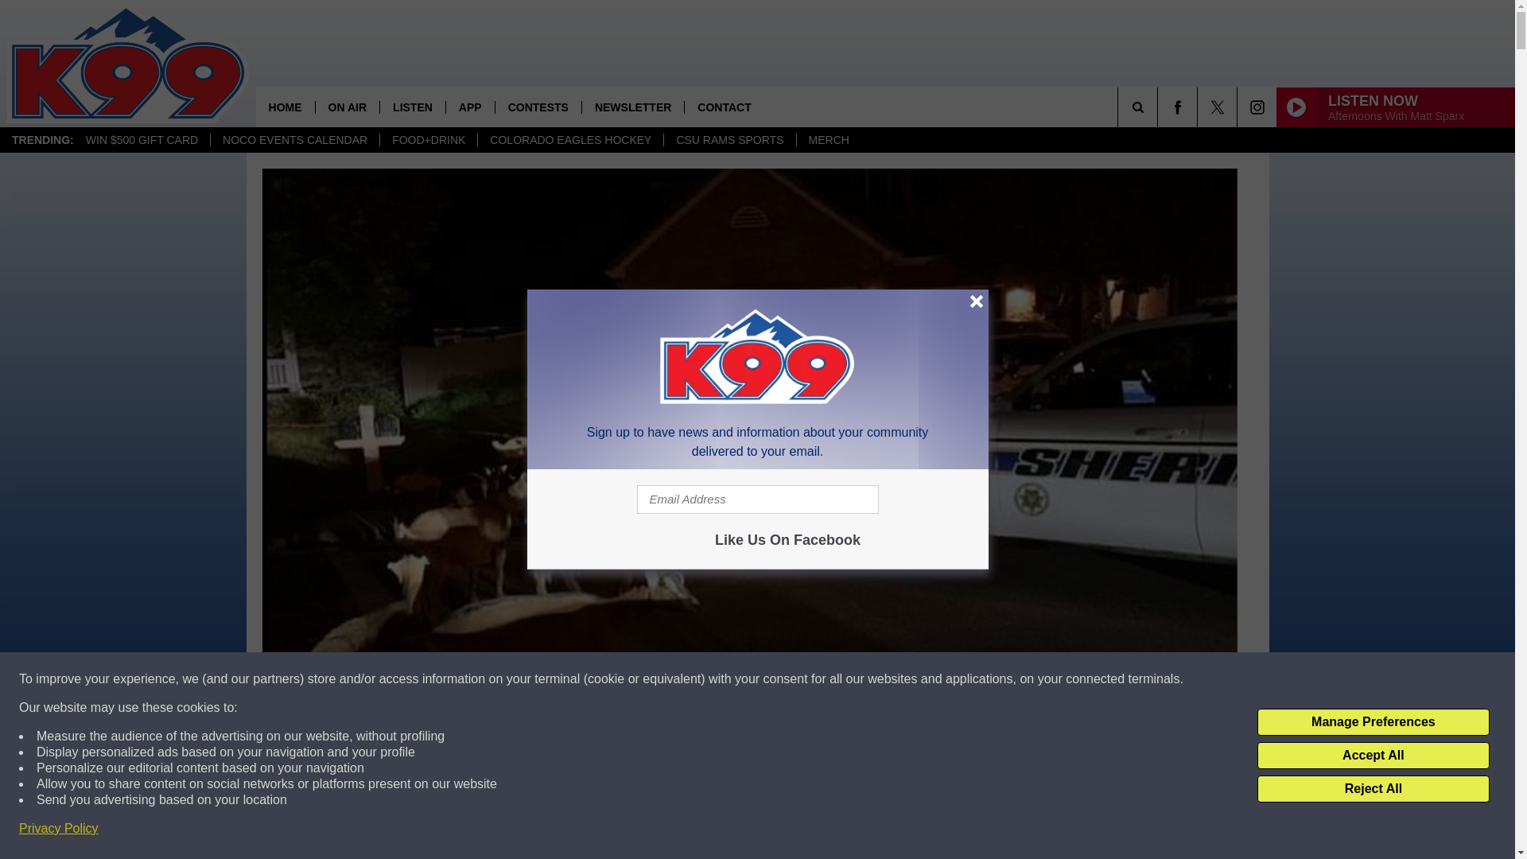  Describe the element at coordinates (347, 107) in the screenshot. I see `ON AIR` at that location.